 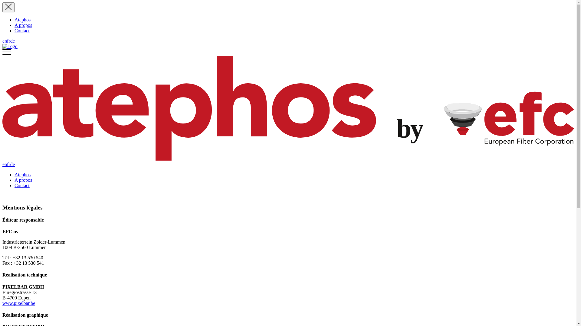 I want to click on fr, so click(x=8, y=164).